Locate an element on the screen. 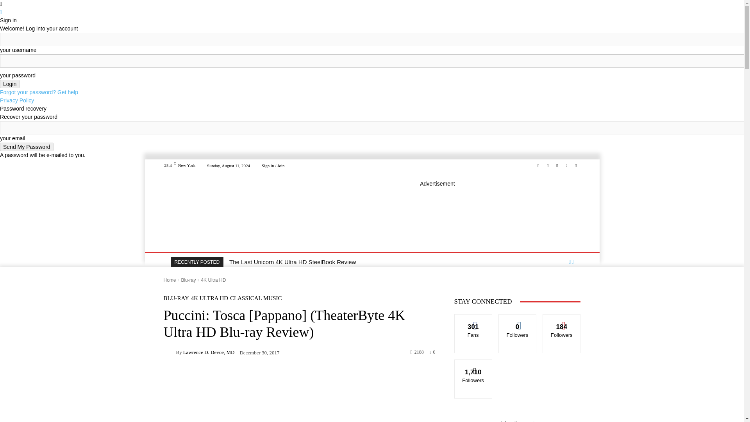  Vimeo is located at coordinates (566, 166).